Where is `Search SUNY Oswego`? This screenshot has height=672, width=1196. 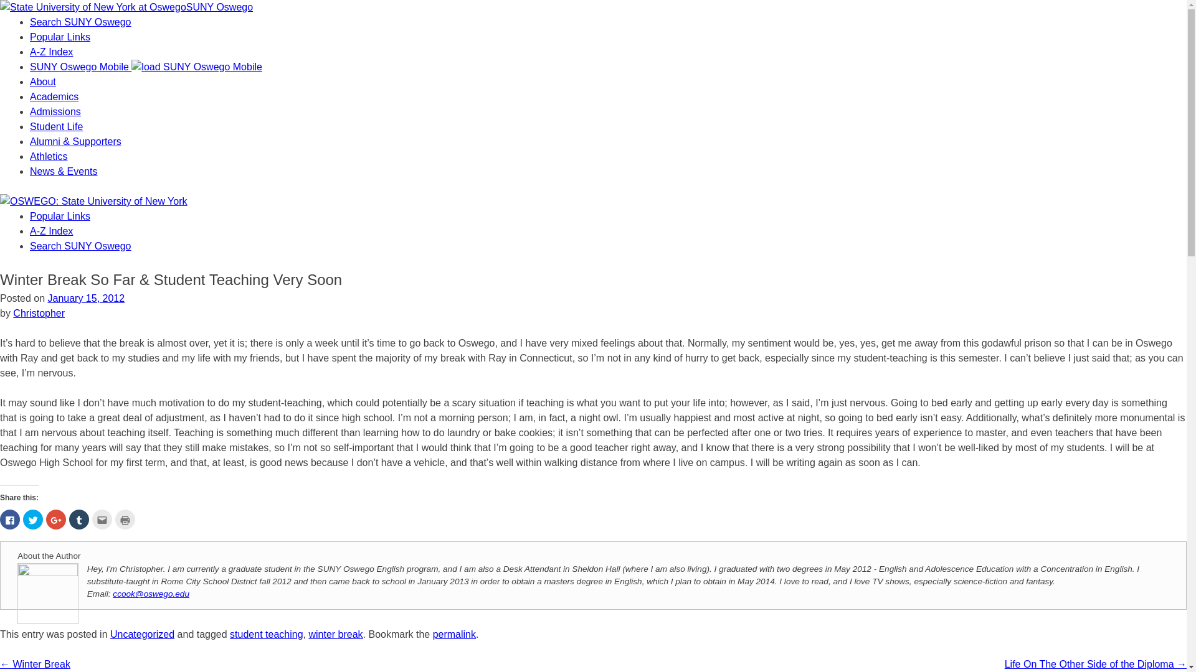
Search SUNY Oswego is located at coordinates (80, 22).